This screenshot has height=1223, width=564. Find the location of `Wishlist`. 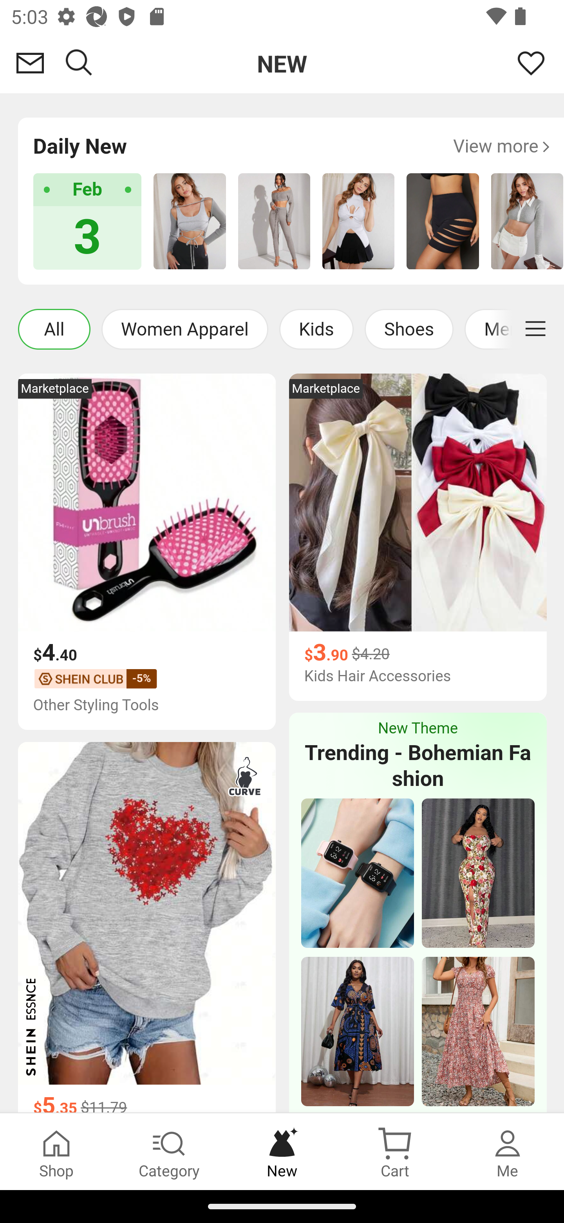

Wishlist is located at coordinates (531, 63).